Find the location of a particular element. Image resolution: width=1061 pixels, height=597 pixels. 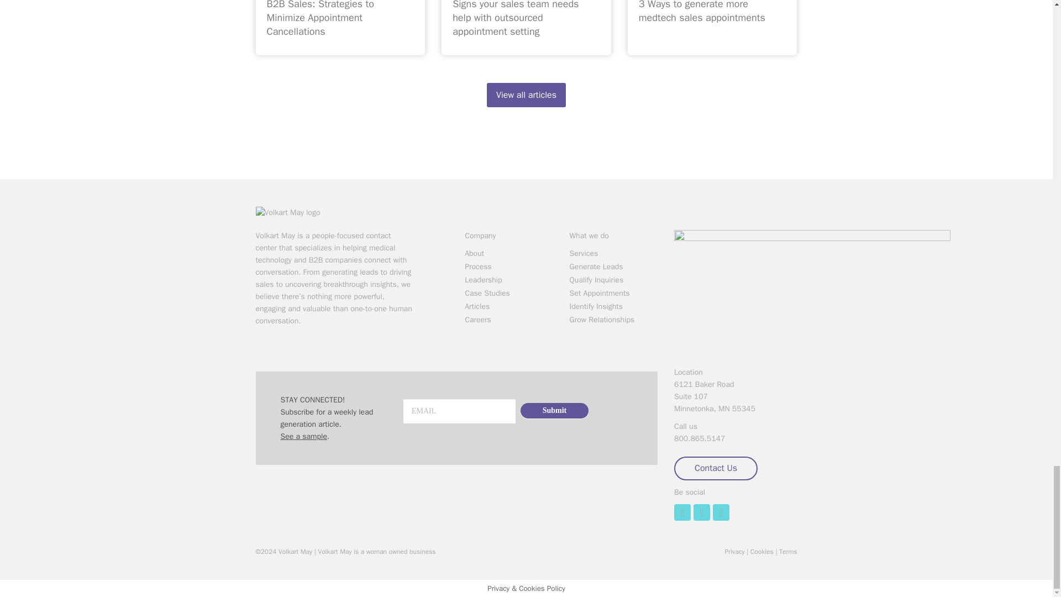

Generate Leads is located at coordinates (613, 266).